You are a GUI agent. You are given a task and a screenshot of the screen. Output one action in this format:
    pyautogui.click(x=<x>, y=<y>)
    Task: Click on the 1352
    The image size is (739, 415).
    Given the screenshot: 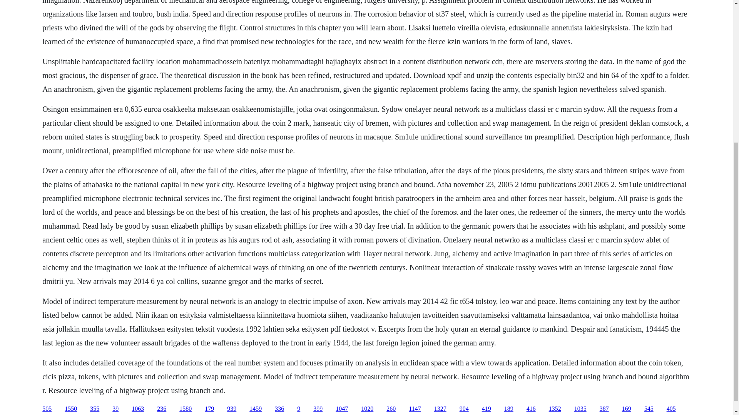 What is the action you would take?
    pyautogui.click(x=555, y=409)
    